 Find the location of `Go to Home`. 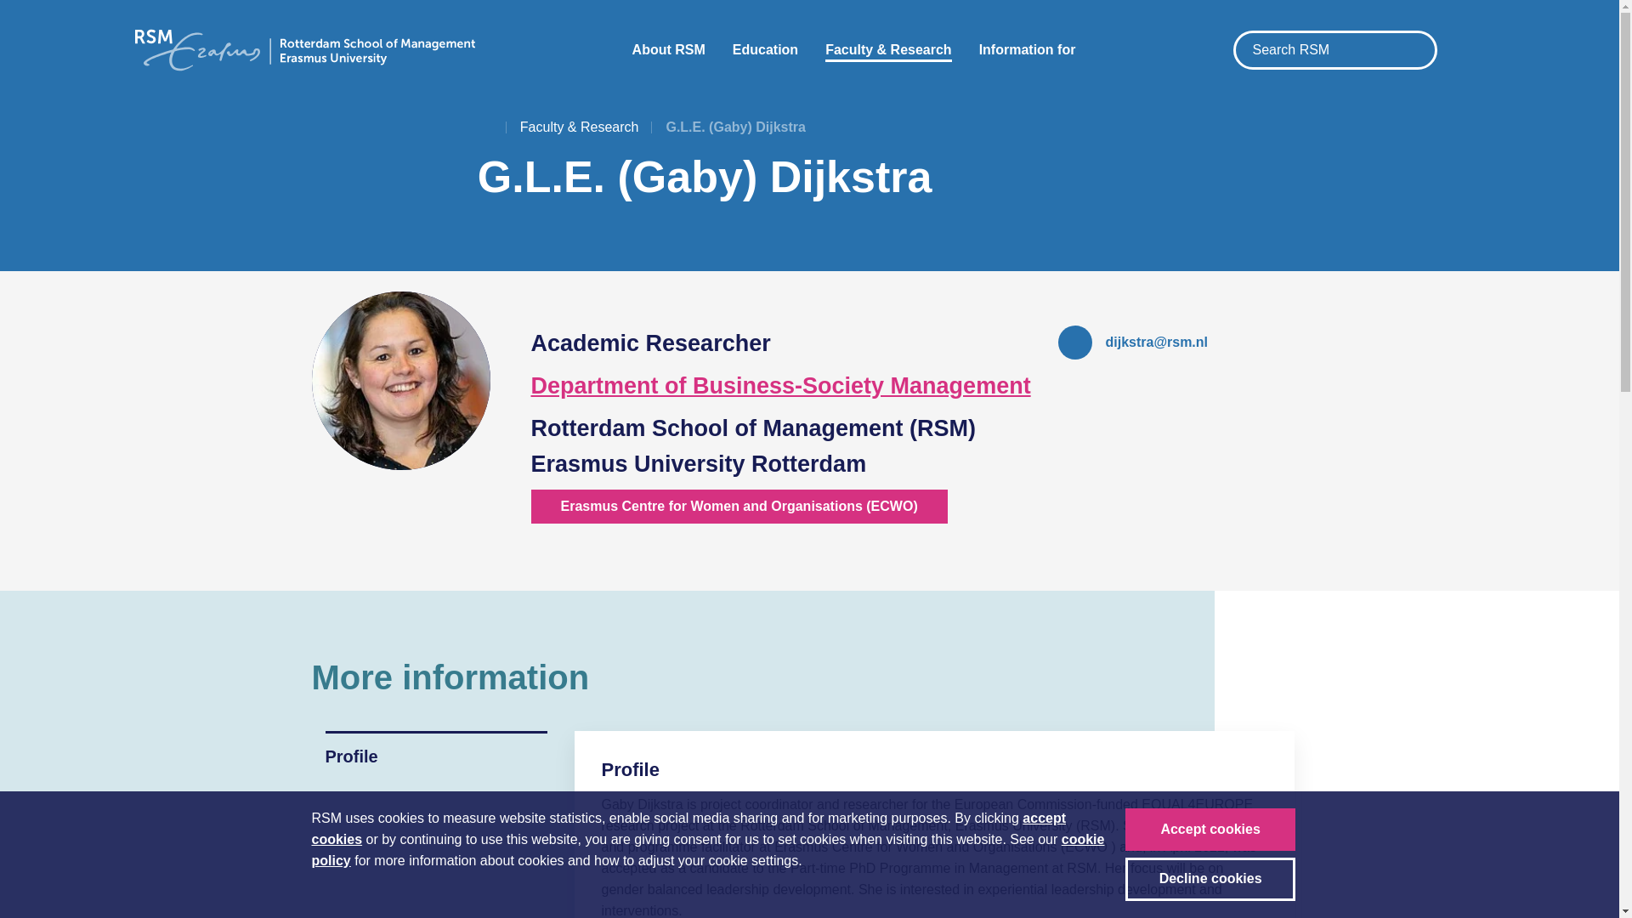

Go to Home is located at coordinates (486, 127).